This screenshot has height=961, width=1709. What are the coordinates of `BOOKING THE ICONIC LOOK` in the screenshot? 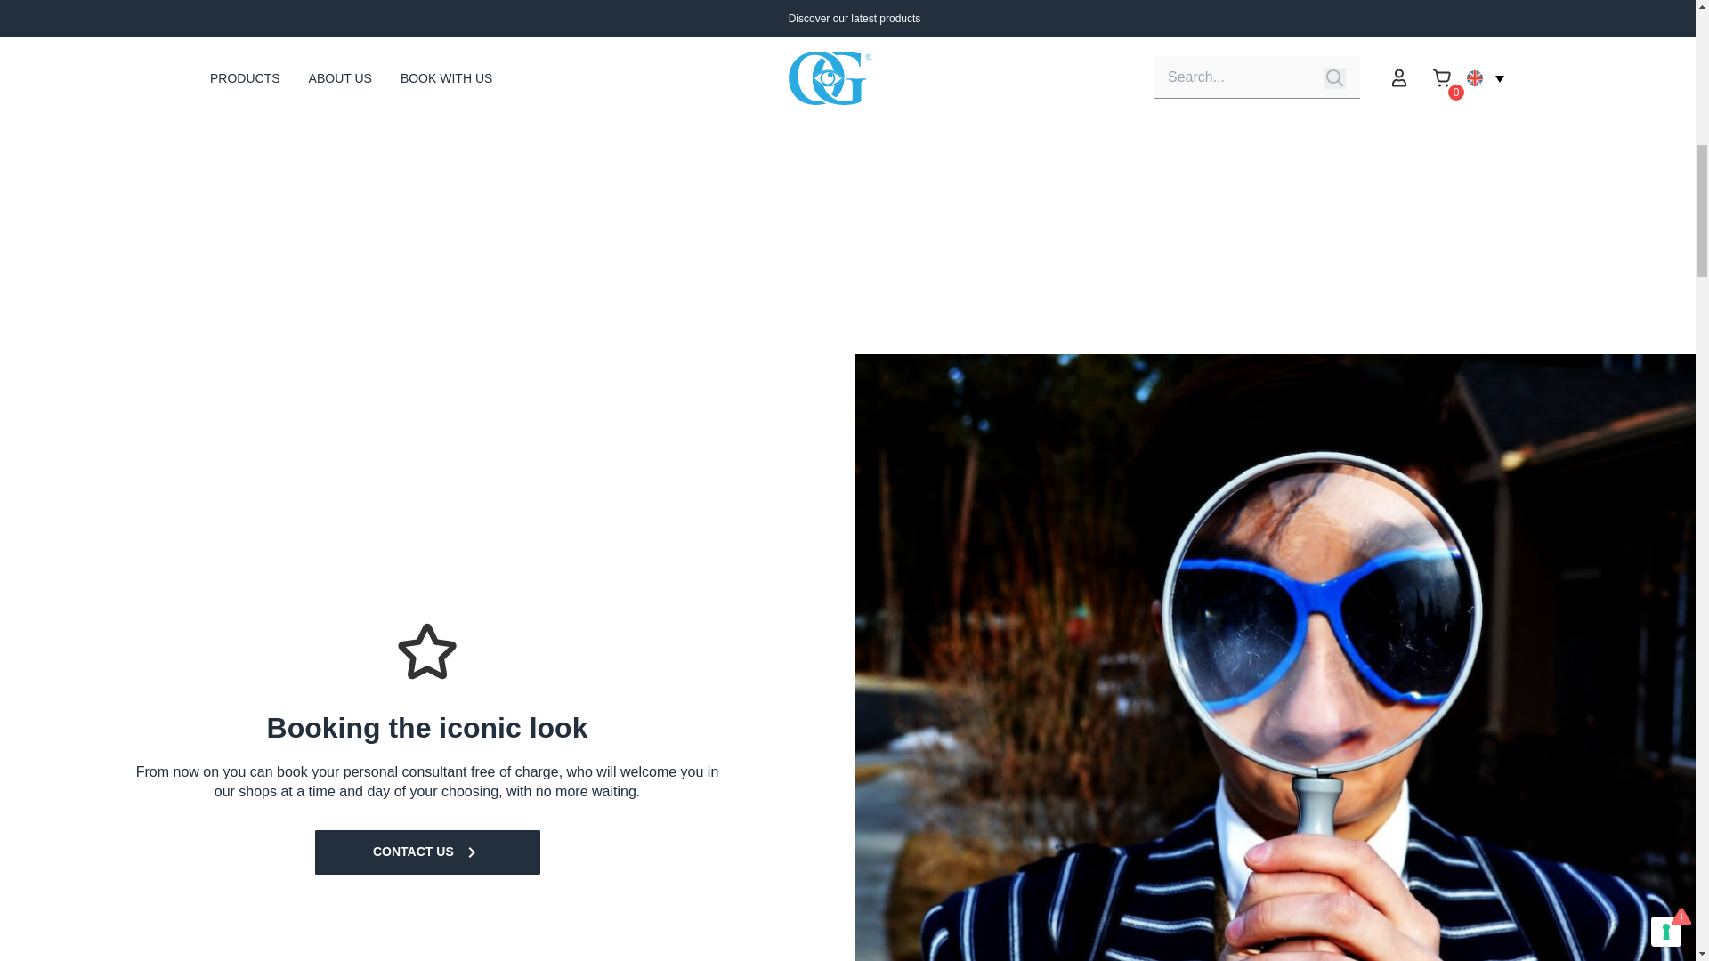 It's located at (347, 40).